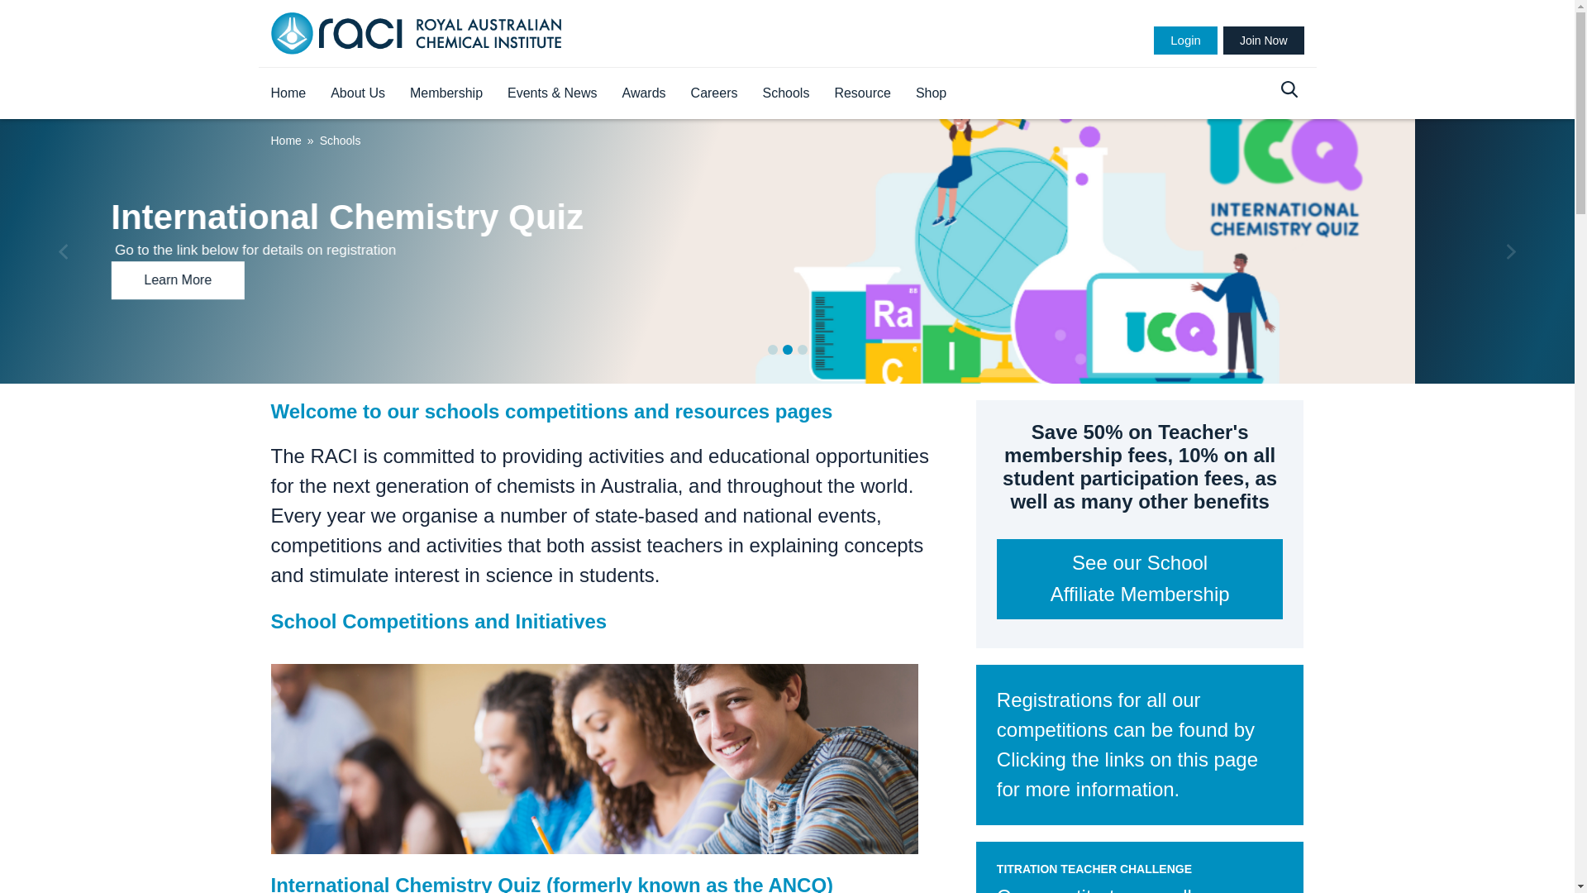 The height and width of the screenshot is (893, 1587). Describe the element at coordinates (862, 93) in the screenshot. I see `Resource` at that location.